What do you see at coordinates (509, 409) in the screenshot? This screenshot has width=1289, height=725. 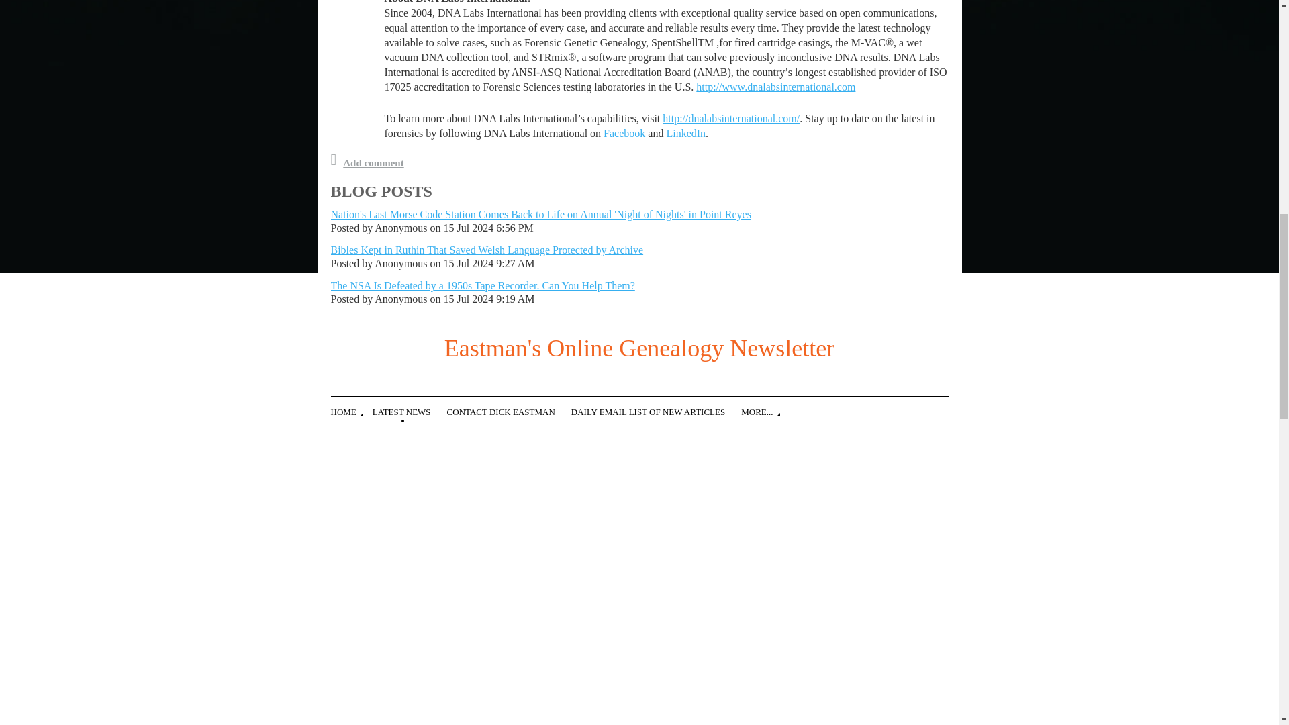 I see `CONTACT DICK EASTMAN` at bounding box center [509, 409].